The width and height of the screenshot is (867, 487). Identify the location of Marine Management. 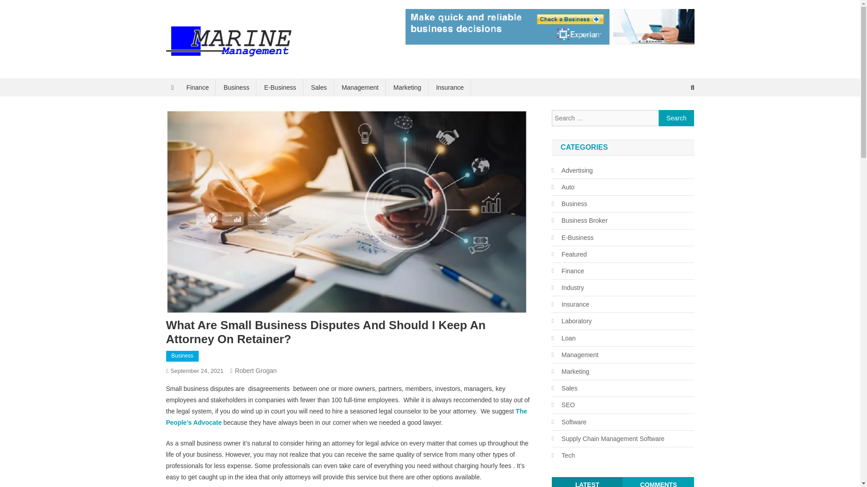
(236, 69).